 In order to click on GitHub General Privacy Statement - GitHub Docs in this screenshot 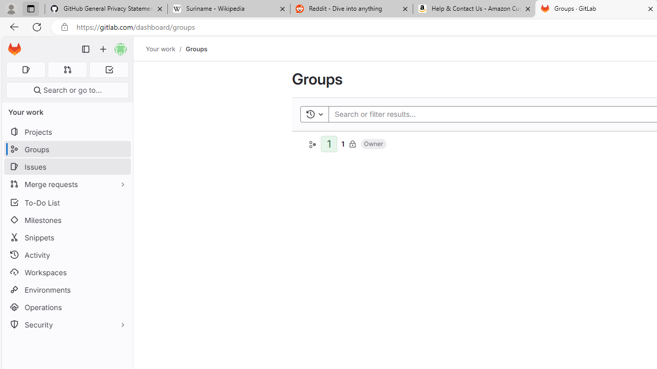, I will do `click(106, 9)`.